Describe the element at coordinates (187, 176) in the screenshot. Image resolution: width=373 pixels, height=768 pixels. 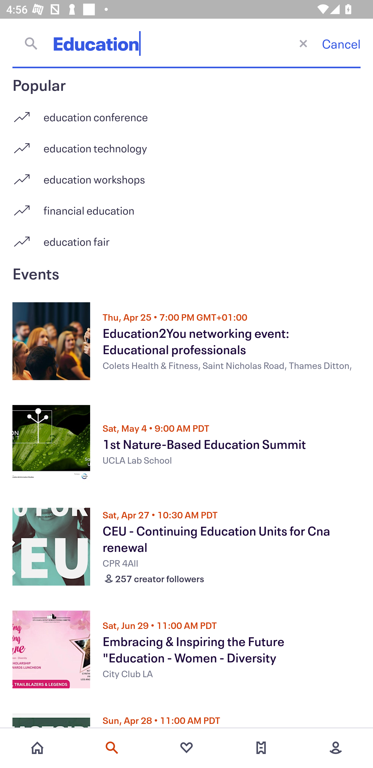
I see `education workshops` at that location.